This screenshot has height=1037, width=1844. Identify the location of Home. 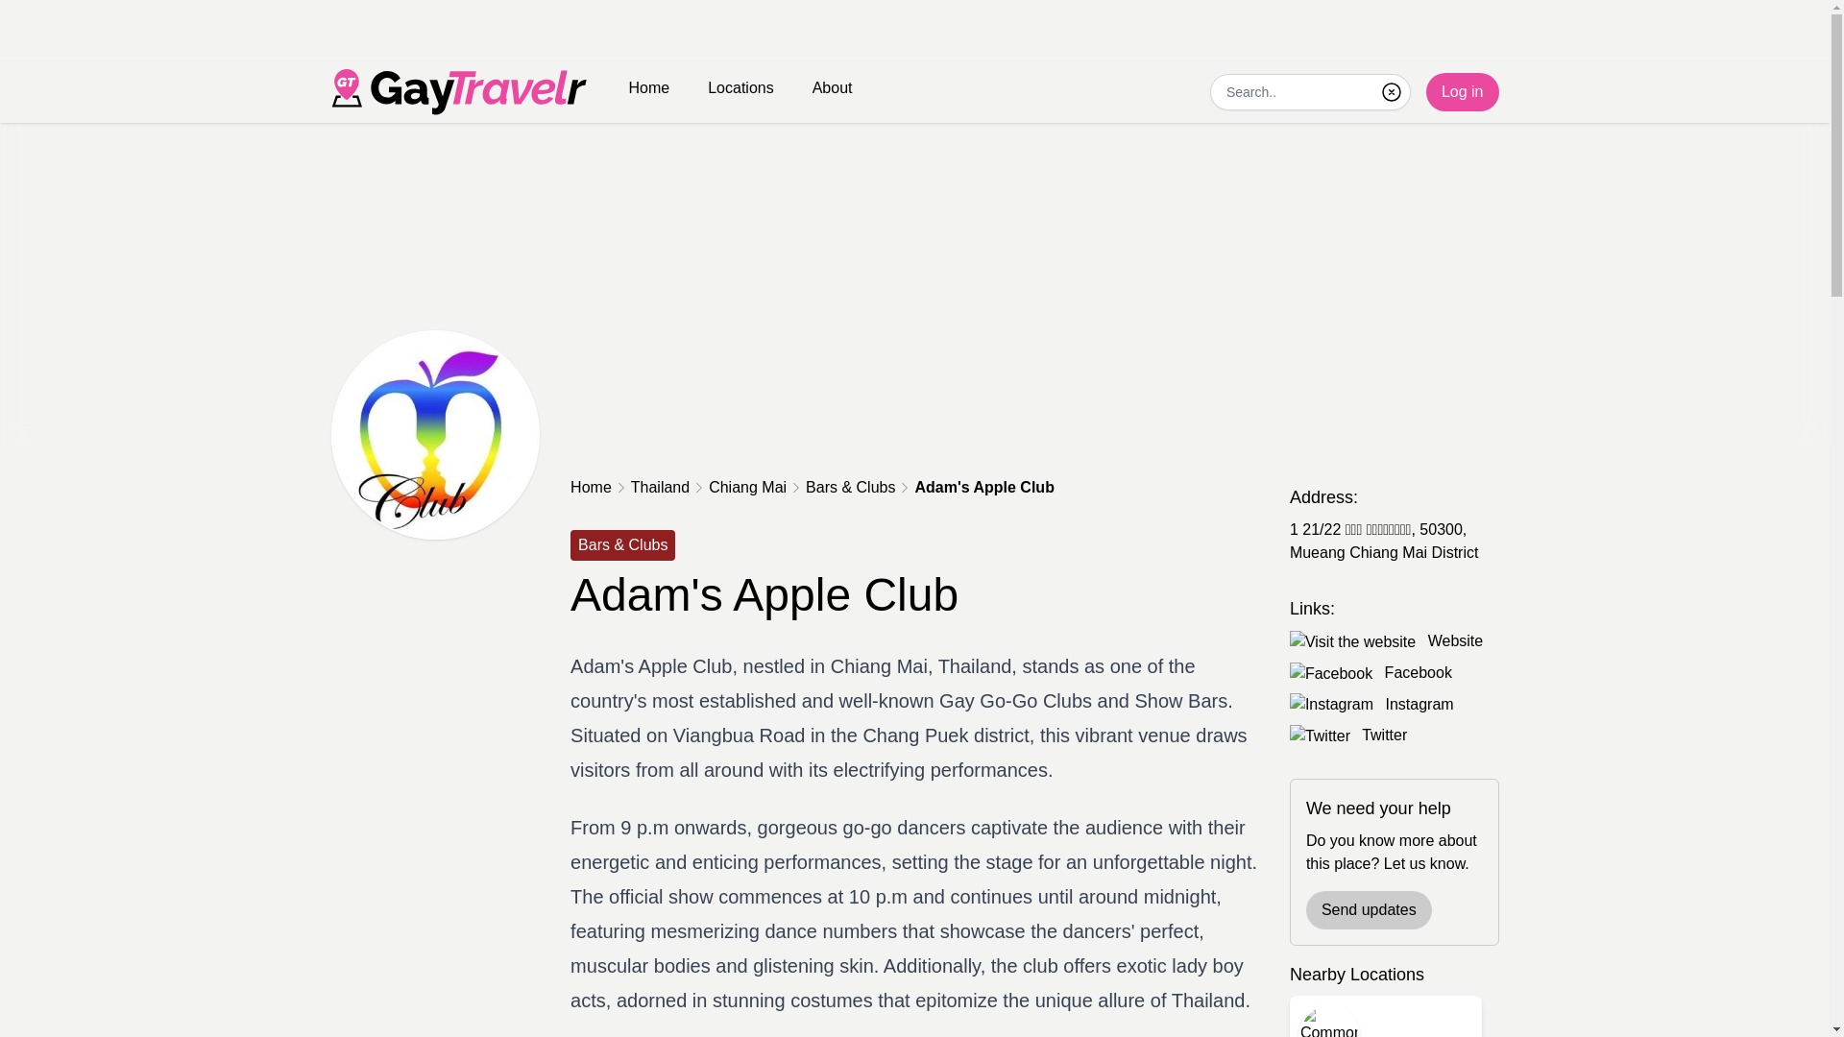
(591, 487).